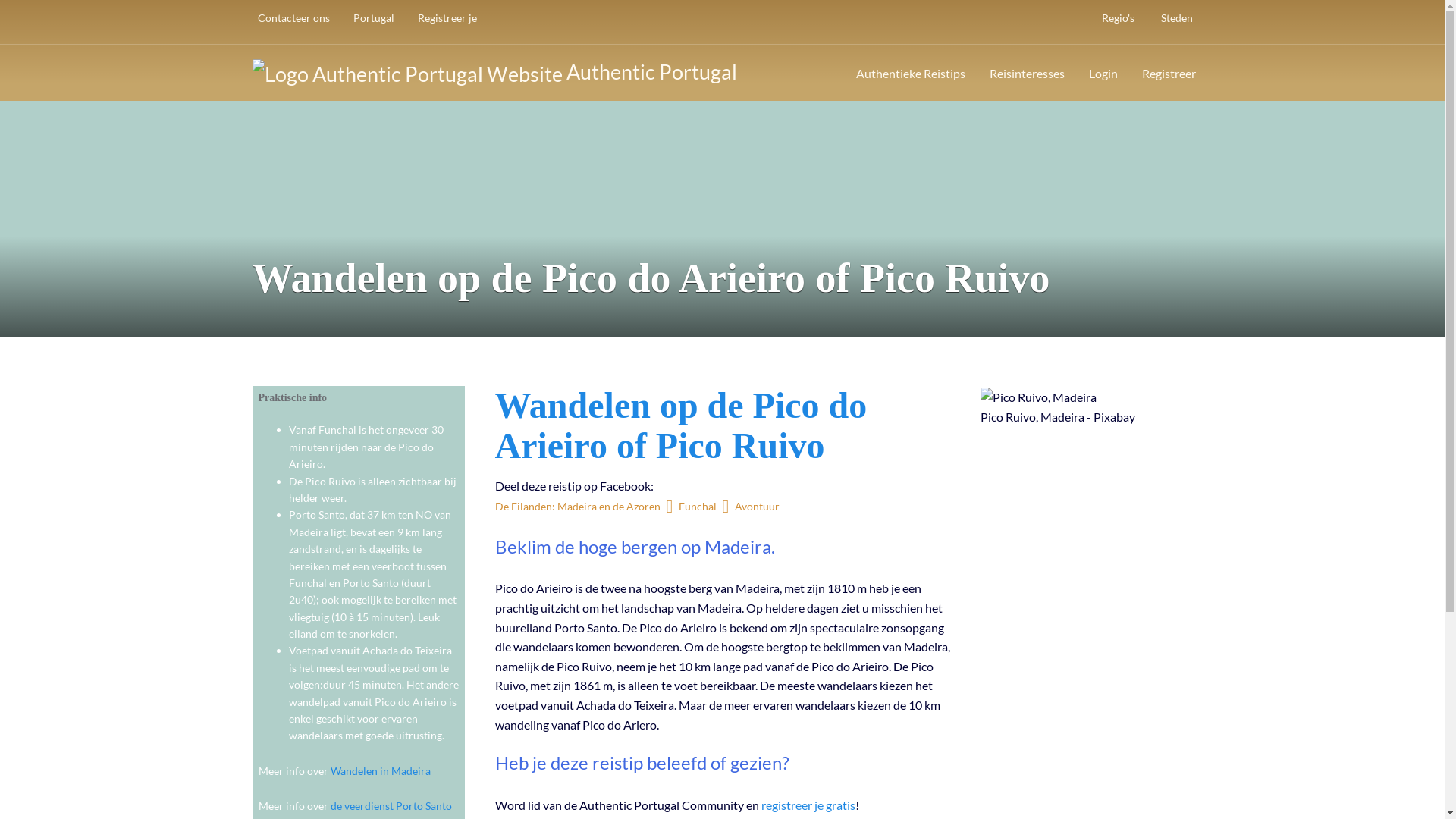 Image resolution: width=1456 pixels, height=819 pixels. Describe the element at coordinates (1172, 18) in the screenshot. I see `Steden` at that location.